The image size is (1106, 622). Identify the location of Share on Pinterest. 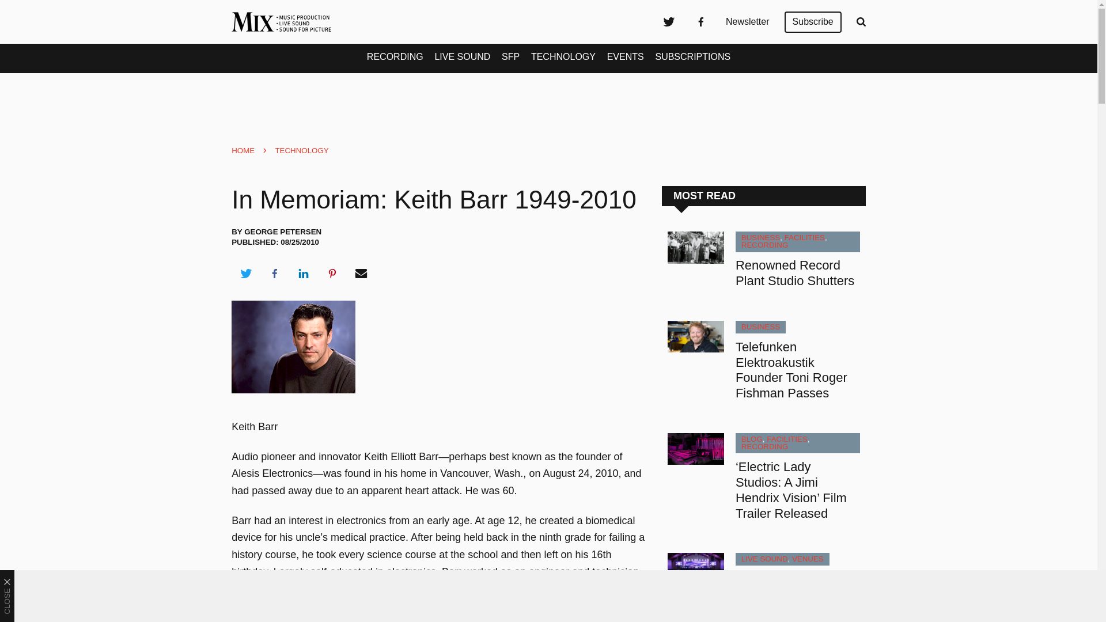
(332, 274).